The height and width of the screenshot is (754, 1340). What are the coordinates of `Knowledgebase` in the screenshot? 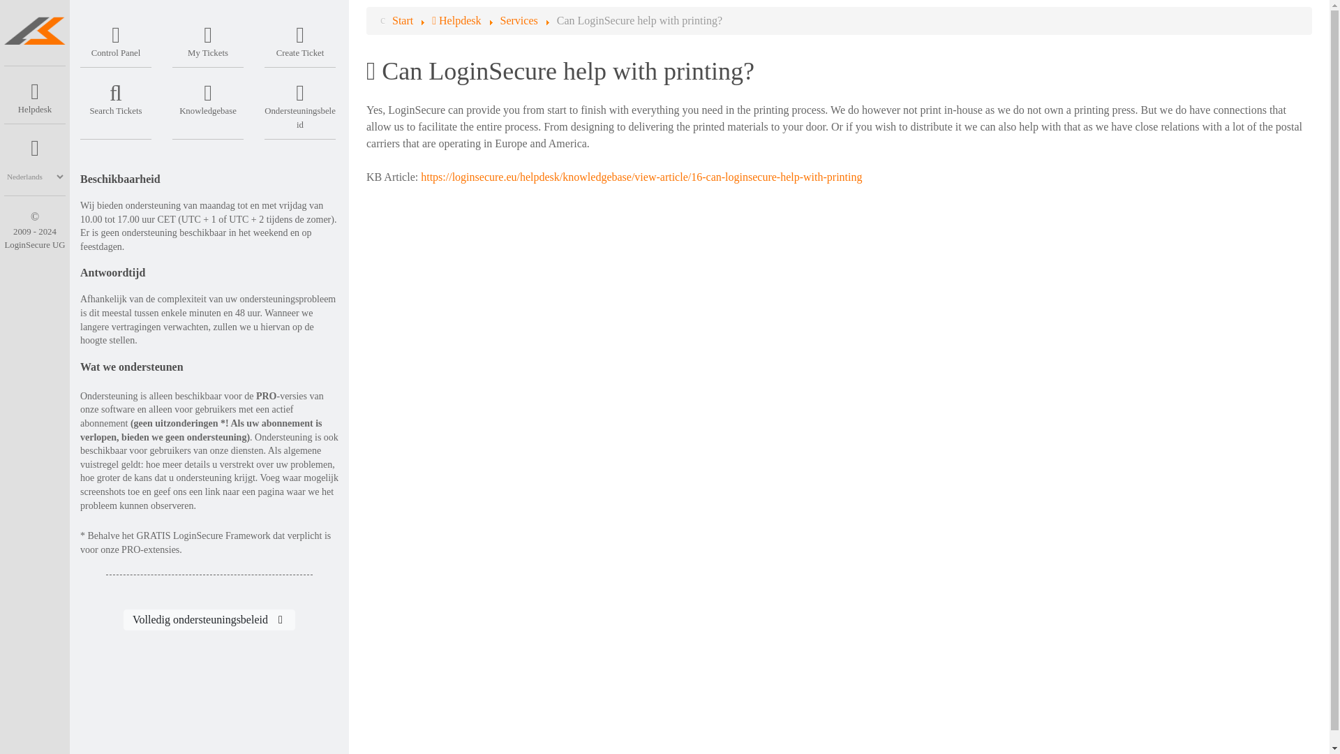 It's located at (208, 96).